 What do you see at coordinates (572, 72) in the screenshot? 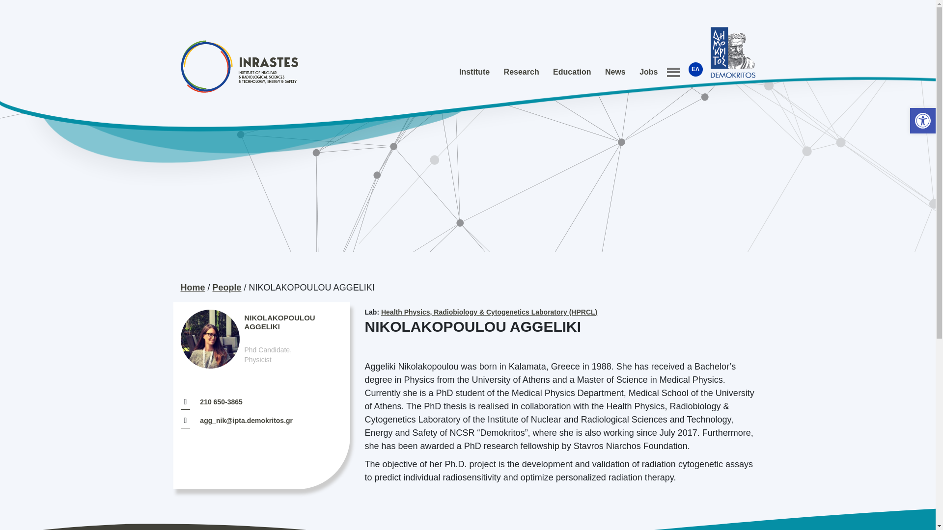
I see `Education` at bounding box center [572, 72].